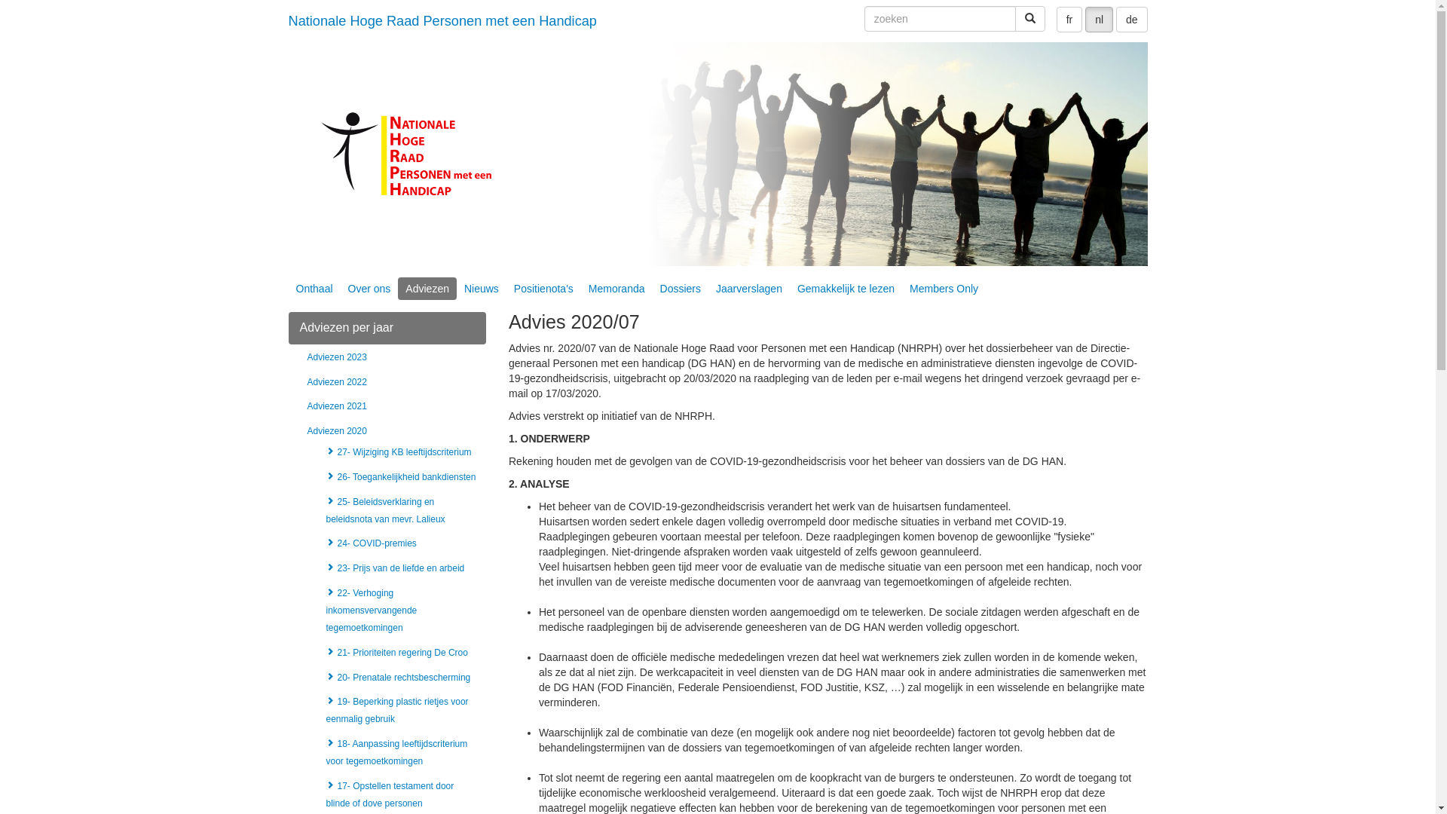  Describe the element at coordinates (396, 653) in the screenshot. I see `21- Prioriteiten regering De Croo` at that location.